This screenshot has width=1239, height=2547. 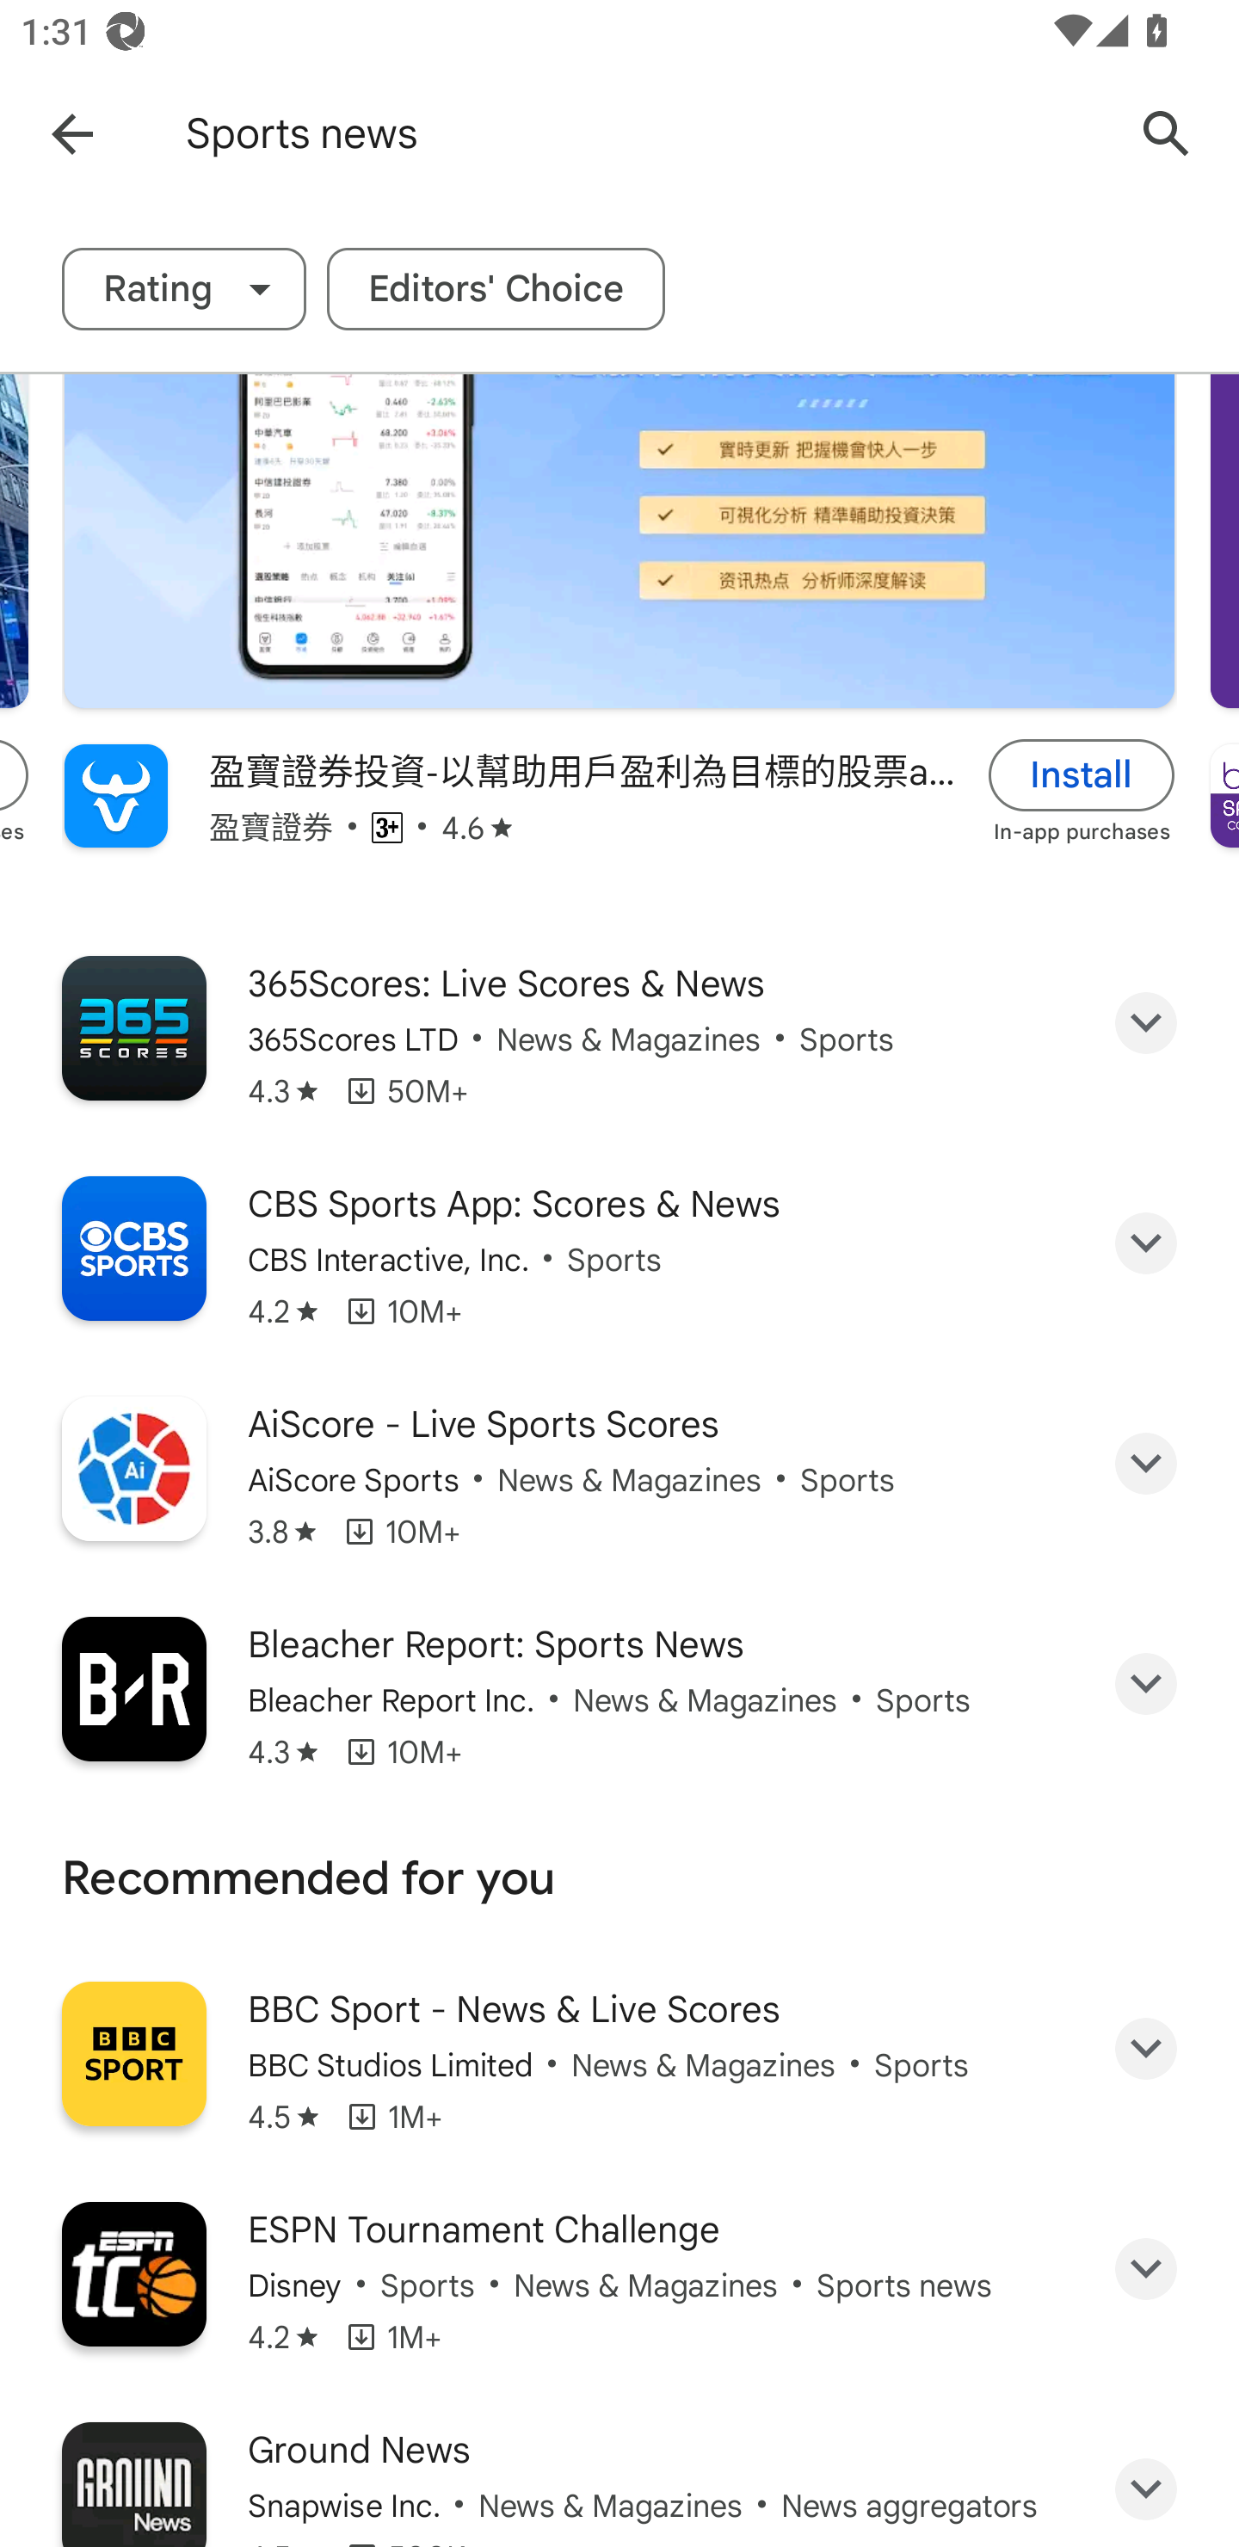 What do you see at coordinates (184, 289) in the screenshot?
I see `Rating - double tap to change the filter` at bounding box center [184, 289].